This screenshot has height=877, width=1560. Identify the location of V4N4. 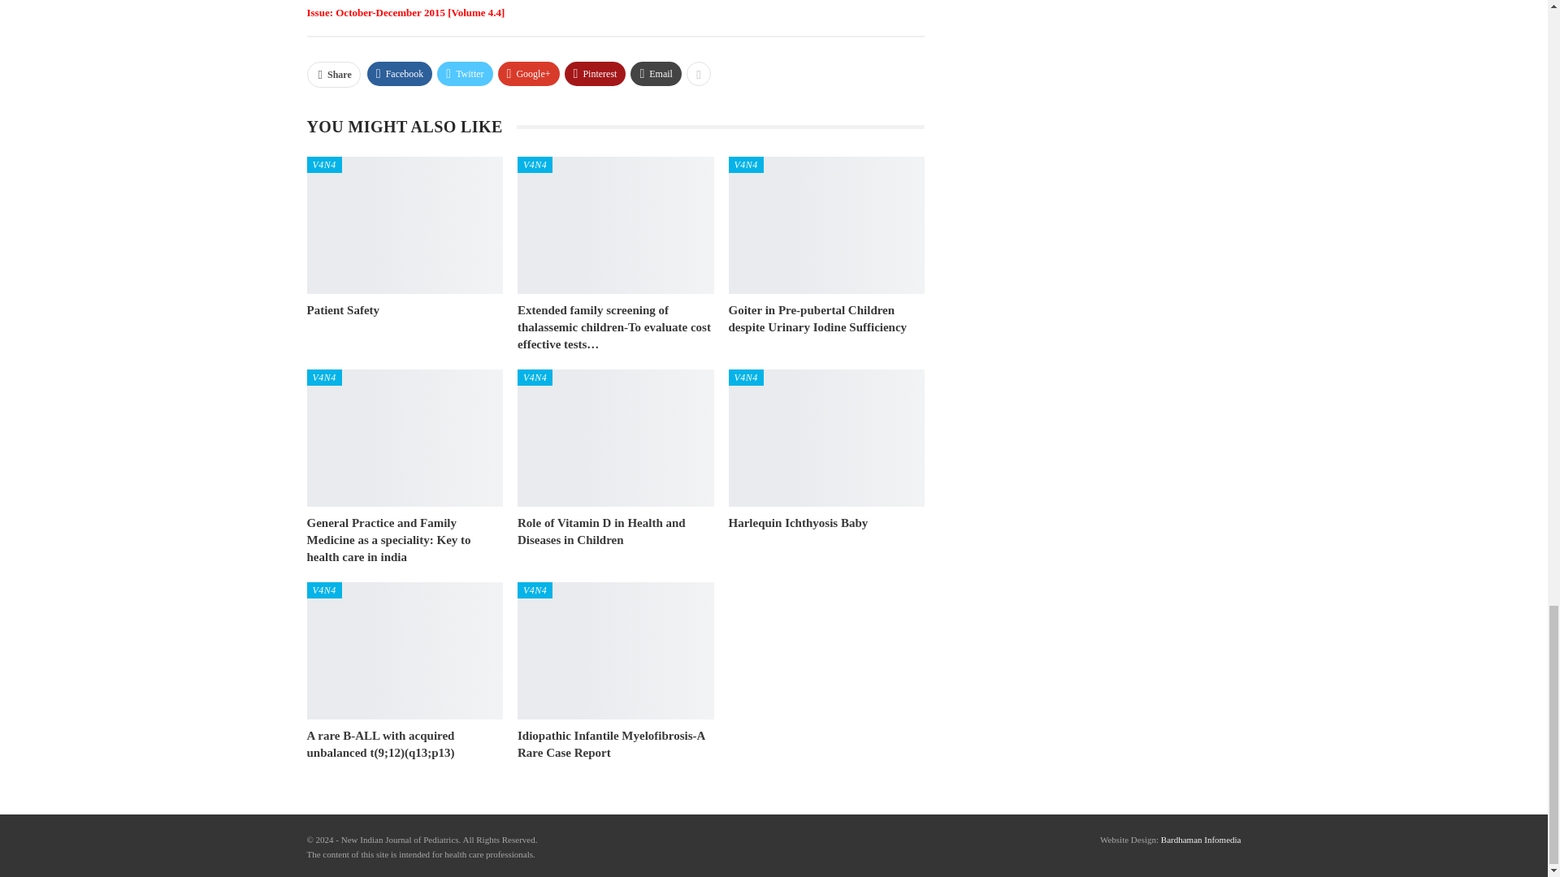
(324, 164).